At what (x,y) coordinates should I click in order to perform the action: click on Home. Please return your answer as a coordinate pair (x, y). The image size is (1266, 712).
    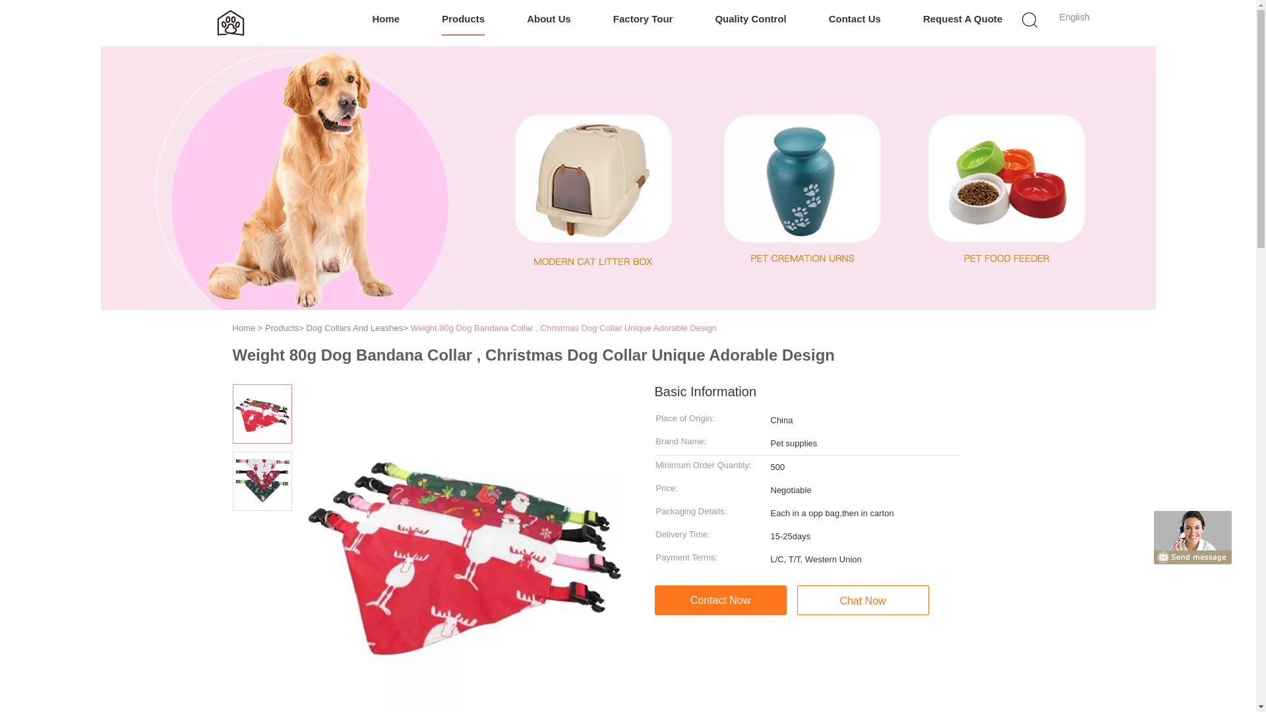
    Looking at the image, I should click on (243, 328).